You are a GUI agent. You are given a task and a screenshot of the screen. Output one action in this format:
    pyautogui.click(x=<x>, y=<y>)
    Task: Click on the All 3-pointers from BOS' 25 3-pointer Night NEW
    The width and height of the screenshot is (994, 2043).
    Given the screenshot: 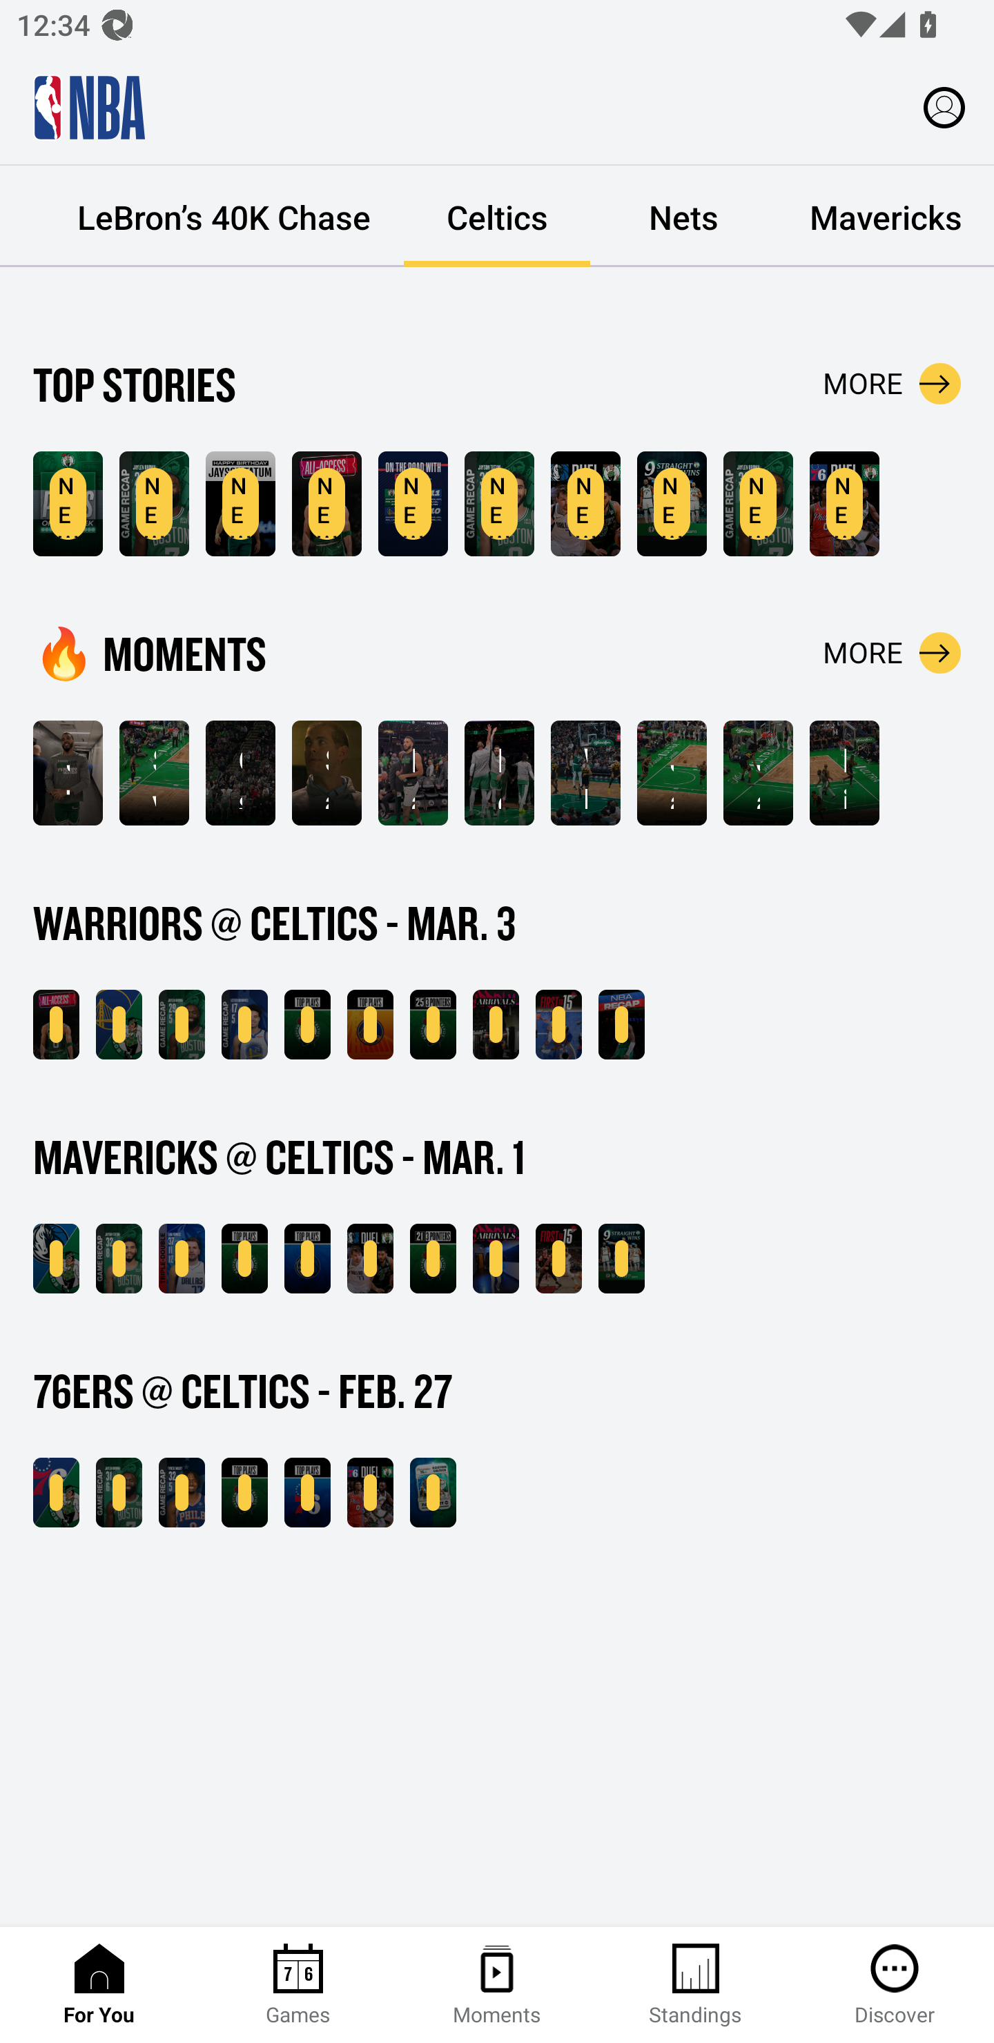 What is the action you would take?
    pyautogui.click(x=432, y=1024)
    